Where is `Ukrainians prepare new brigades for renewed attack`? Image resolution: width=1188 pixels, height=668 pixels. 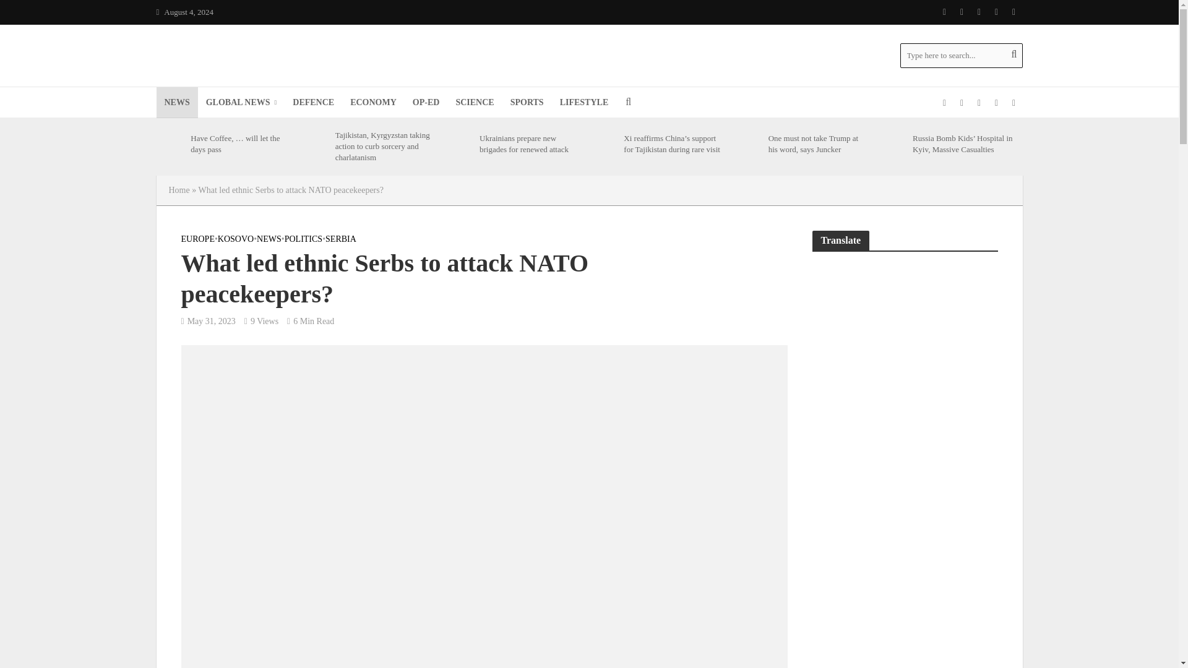 Ukrainians prepare new brigades for renewed attack is located at coordinates (458, 143).